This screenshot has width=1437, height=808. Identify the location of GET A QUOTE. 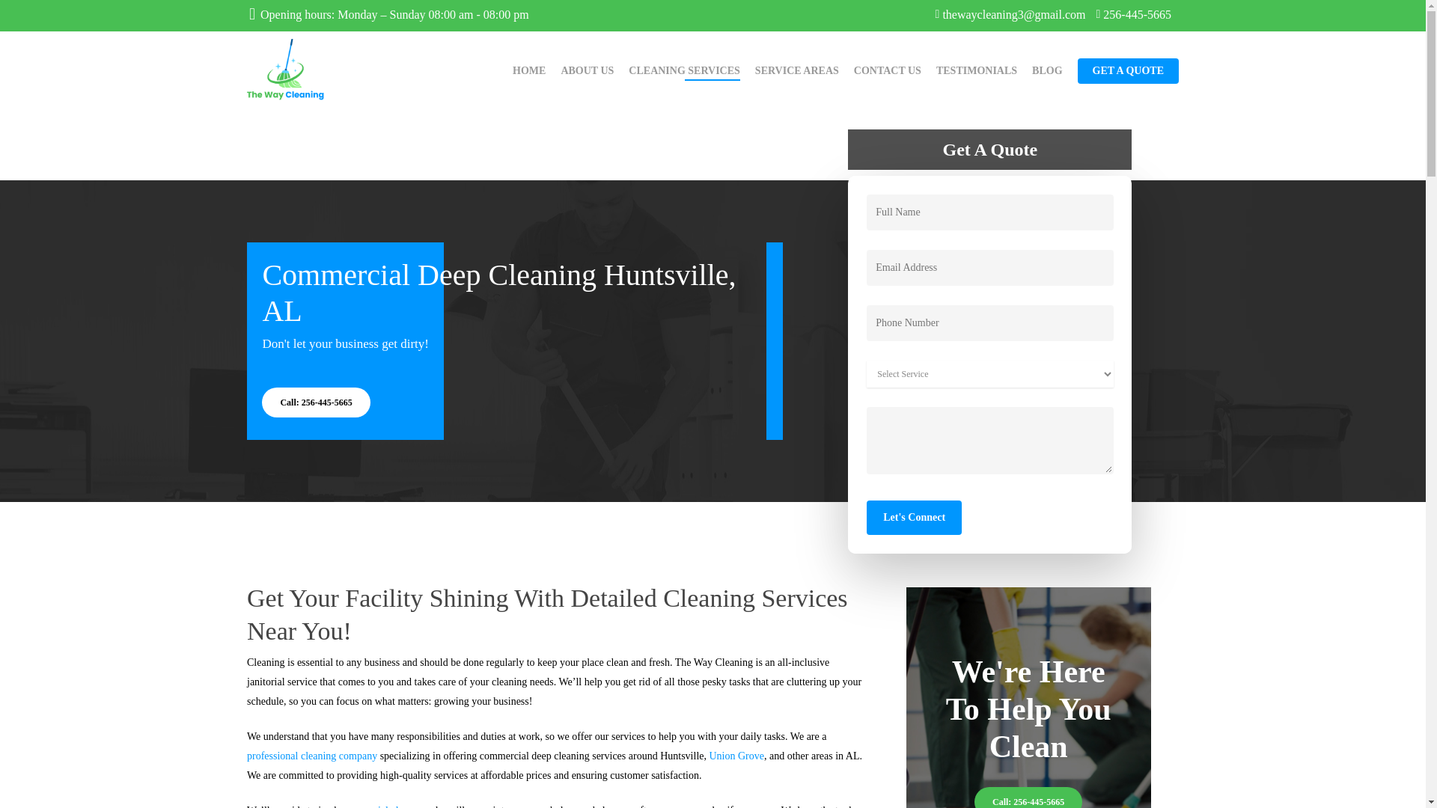
(1128, 70).